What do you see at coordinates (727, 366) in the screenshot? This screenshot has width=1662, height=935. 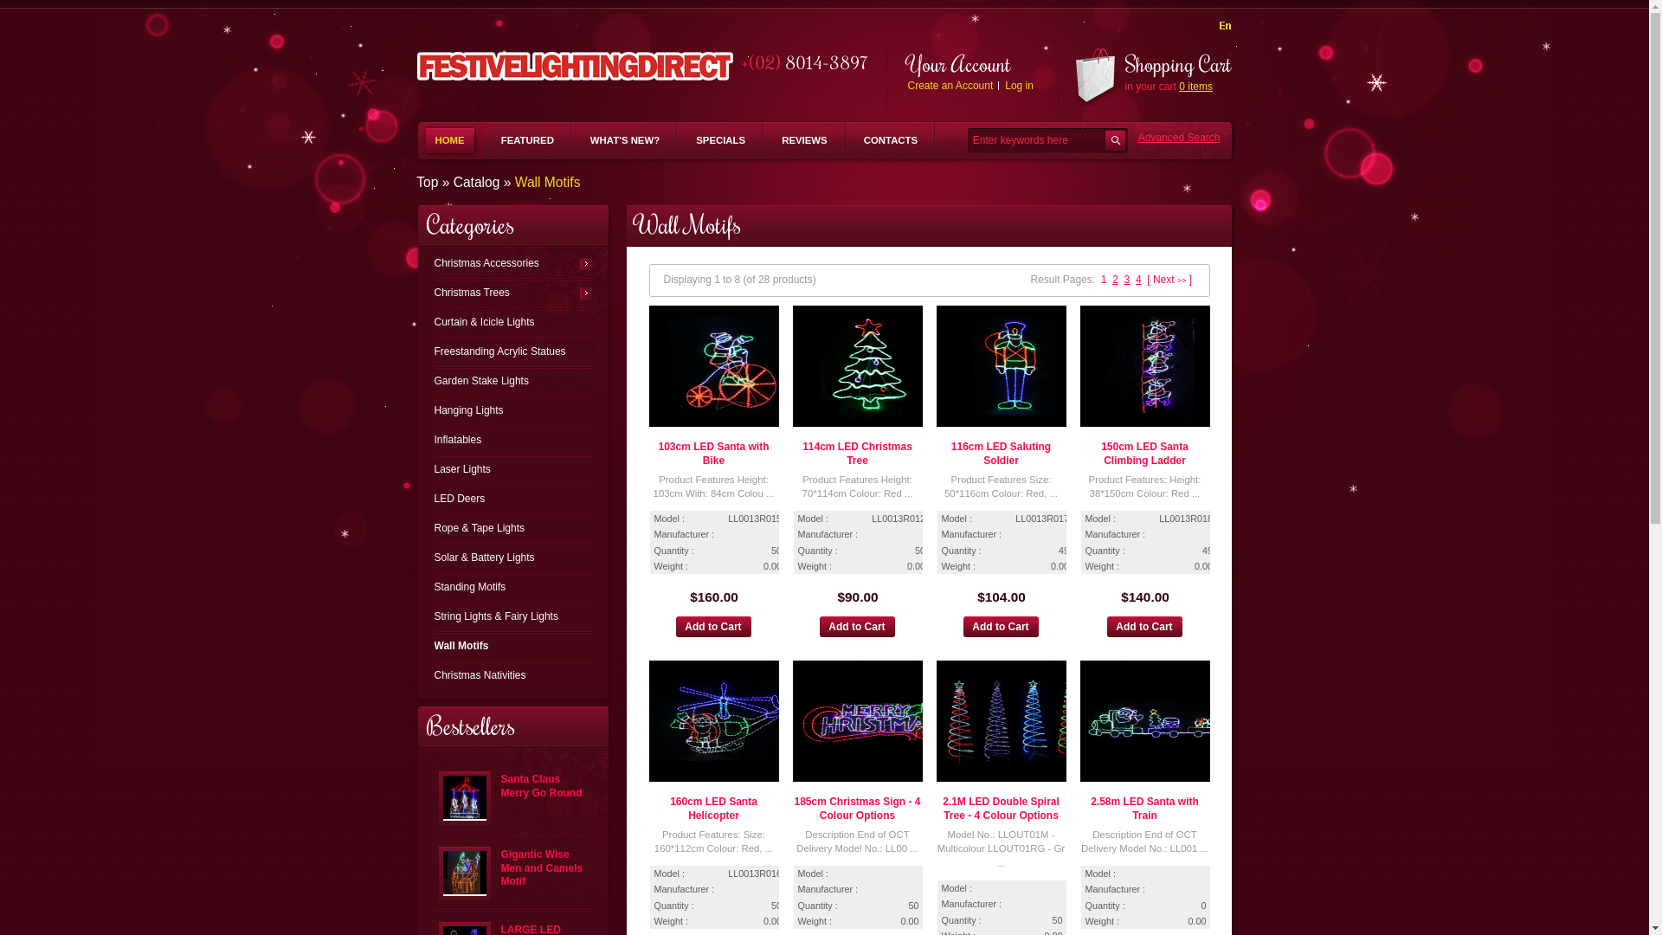 I see ` 103cm LED Santa with Bike ` at bounding box center [727, 366].